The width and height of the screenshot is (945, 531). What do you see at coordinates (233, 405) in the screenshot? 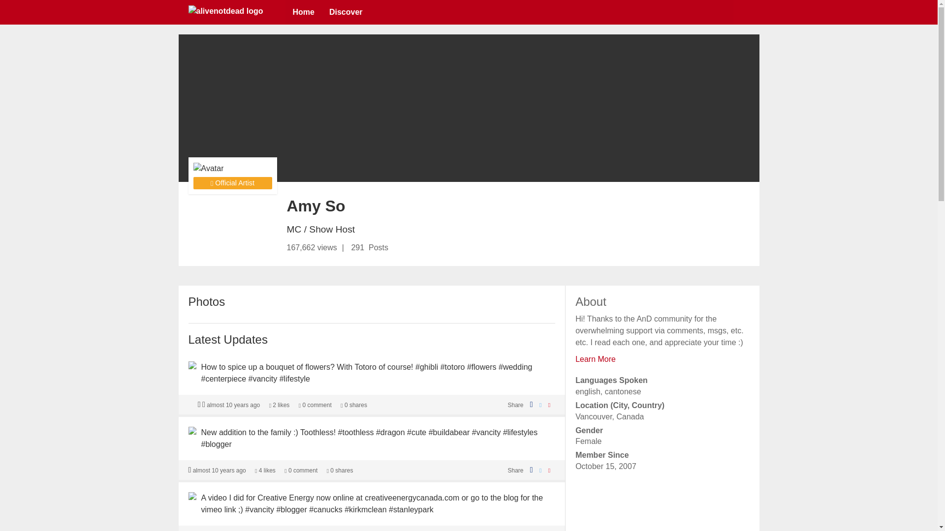
I see `almost 10 years ago` at bounding box center [233, 405].